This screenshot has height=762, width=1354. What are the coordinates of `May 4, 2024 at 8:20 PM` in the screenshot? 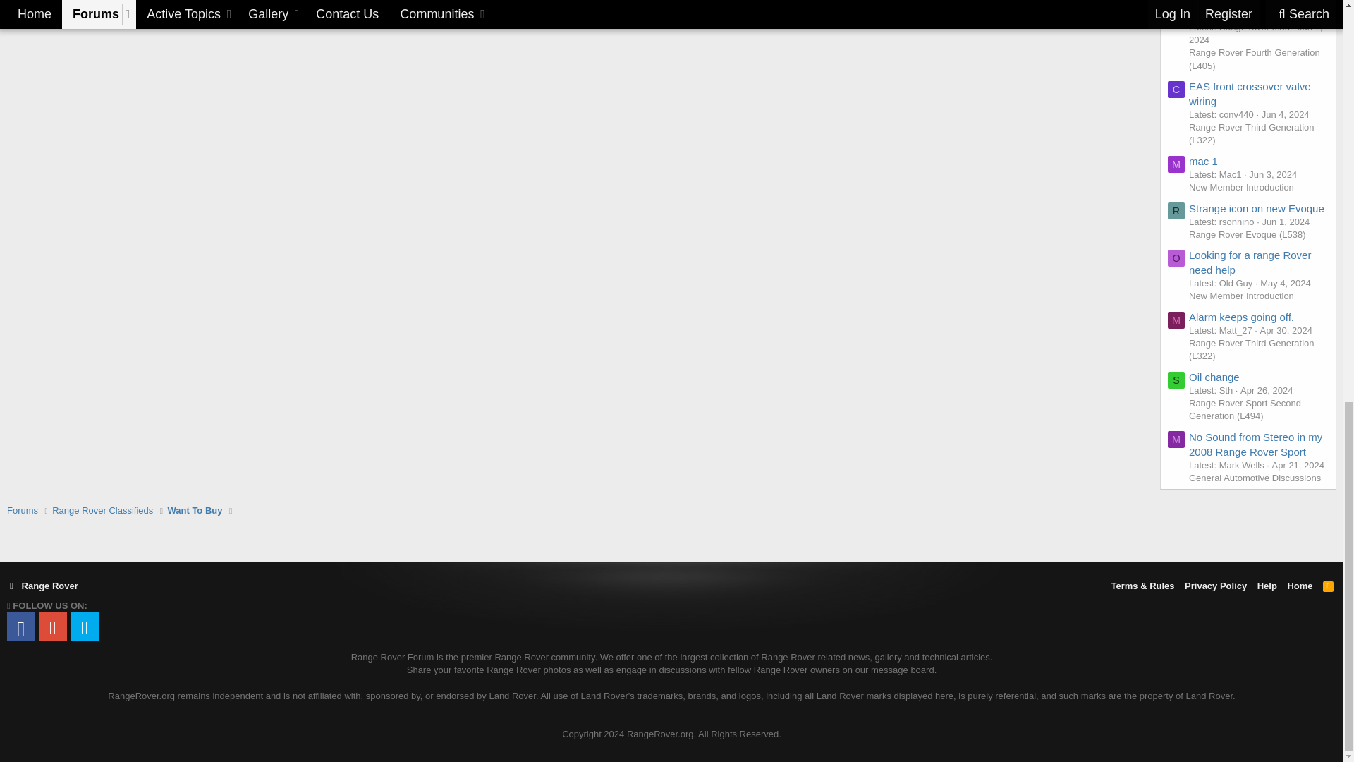 It's located at (1285, 284).